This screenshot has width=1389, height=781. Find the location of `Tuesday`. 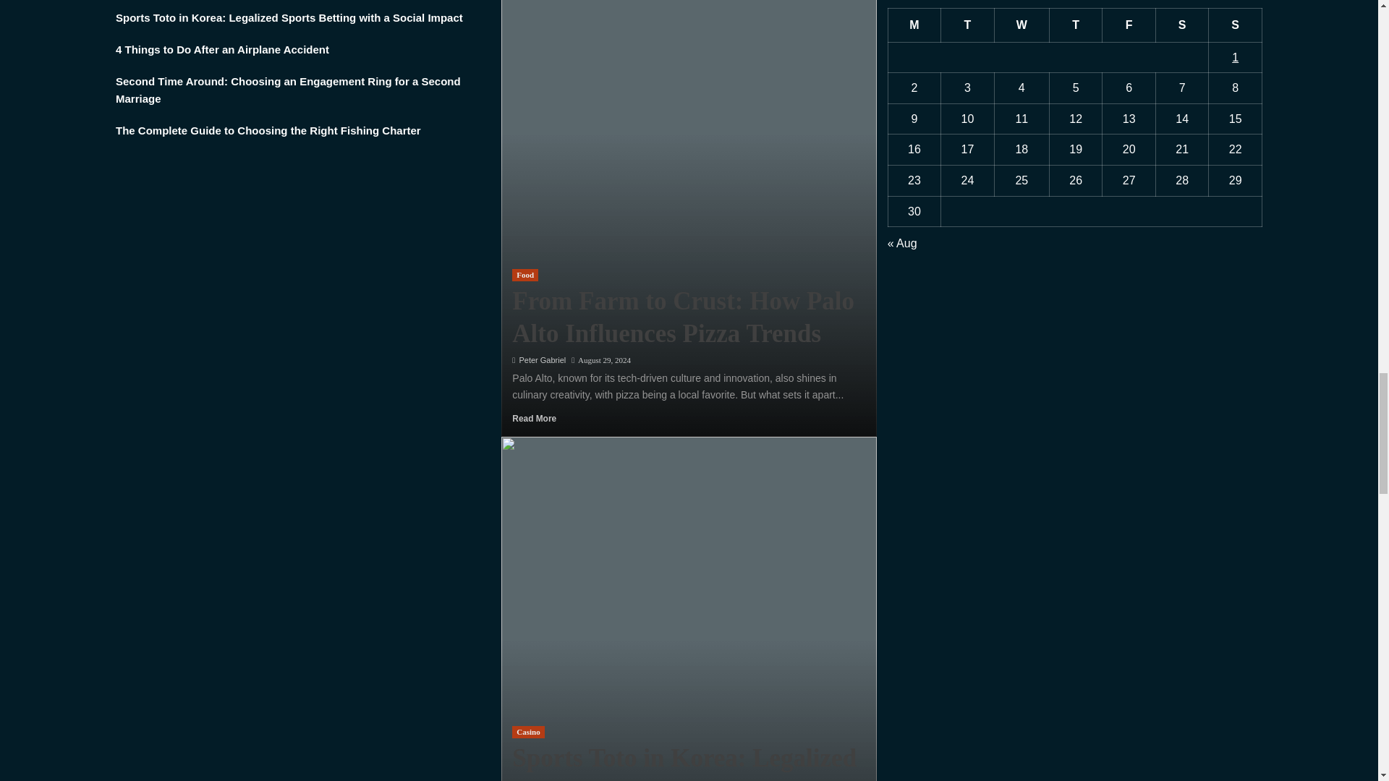

Tuesday is located at coordinates (968, 25).